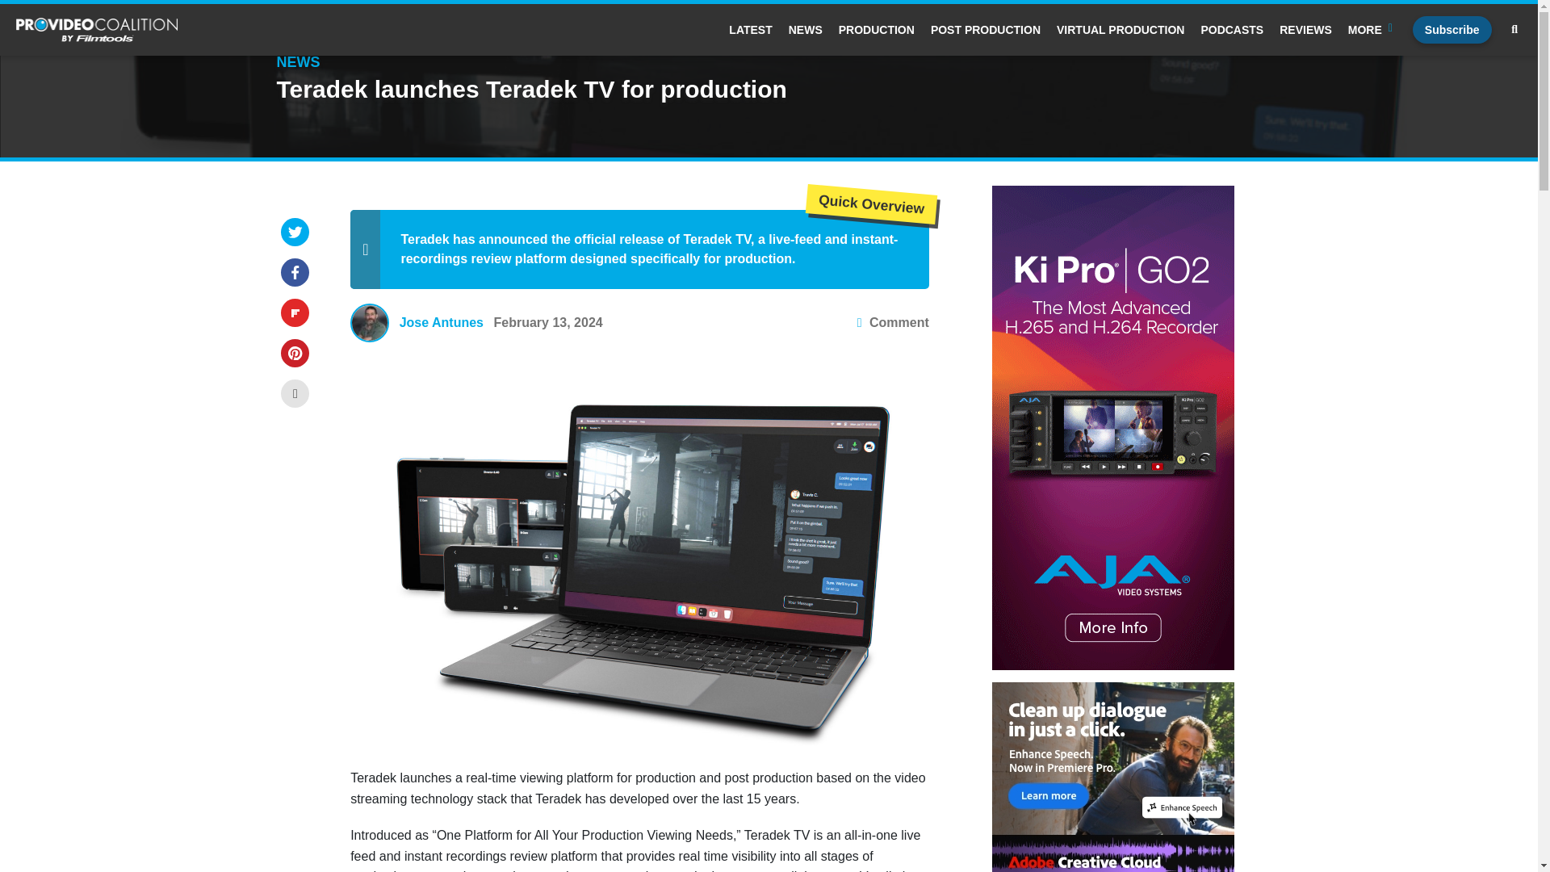 The height and width of the screenshot is (872, 1550). What do you see at coordinates (1452, 30) in the screenshot?
I see `Subscribe` at bounding box center [1452, 30].